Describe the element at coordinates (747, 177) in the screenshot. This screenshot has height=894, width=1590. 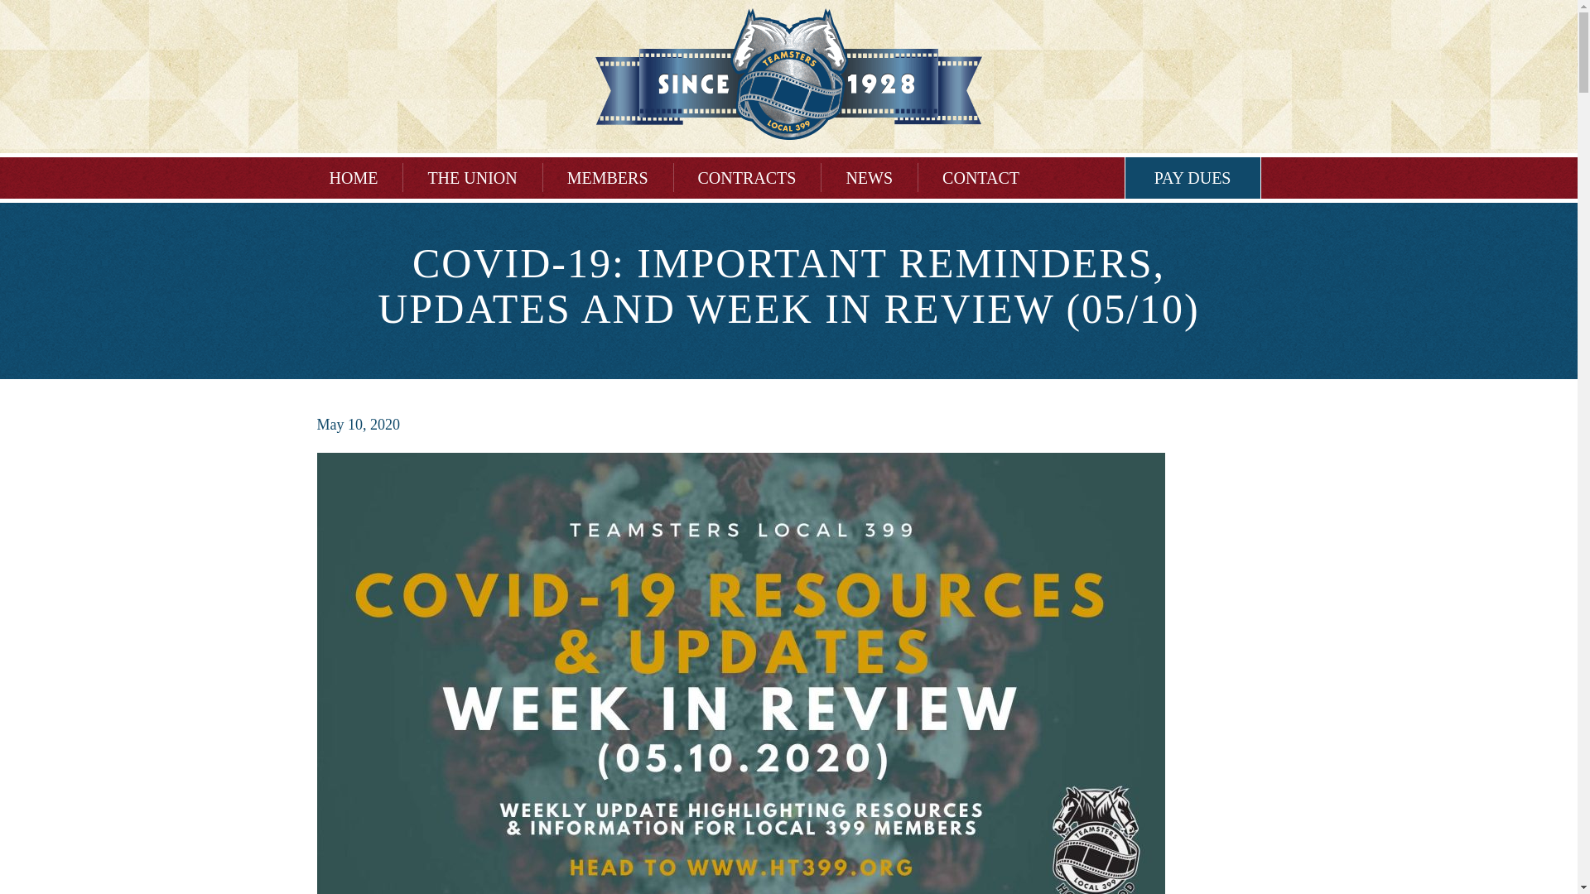
I see `CONTRACTS` at that location.